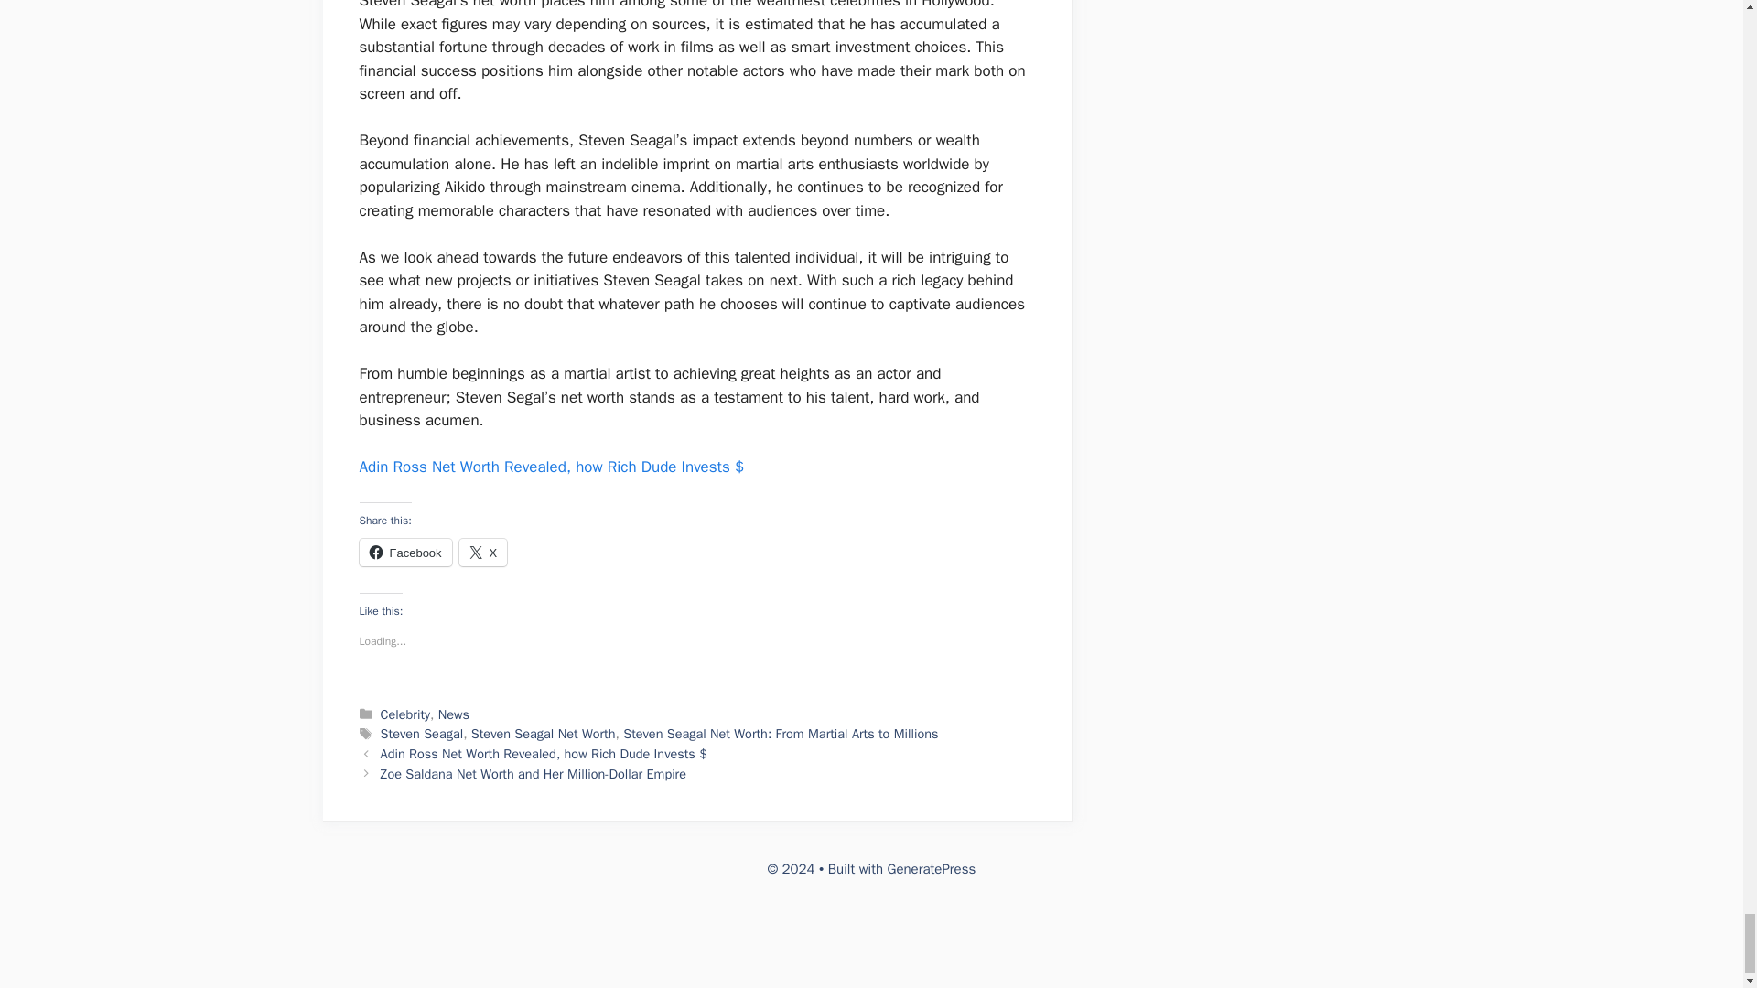 The image size is (1757, 988). Describe the element at coordinates (483, 552) in the screenshot. I see `X` at that location.